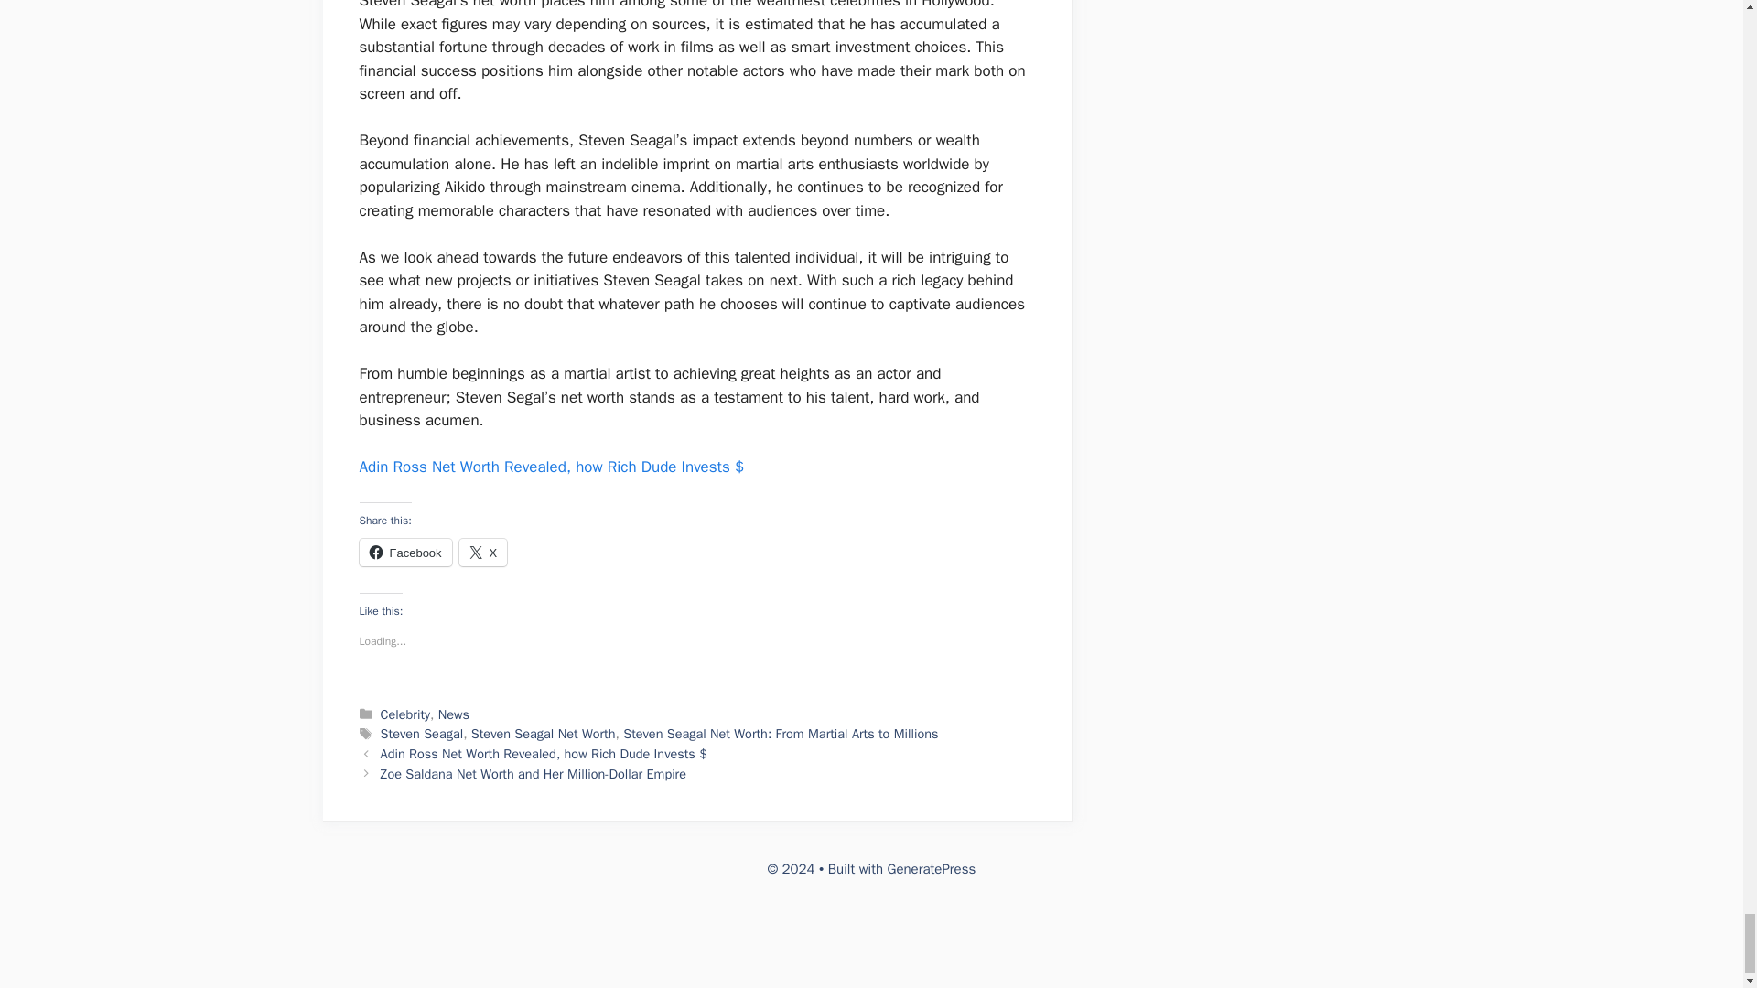 The image size is (1757, 988). Describe the element at coordinates (483, 552) in the screenshot. I see `X` at that location.